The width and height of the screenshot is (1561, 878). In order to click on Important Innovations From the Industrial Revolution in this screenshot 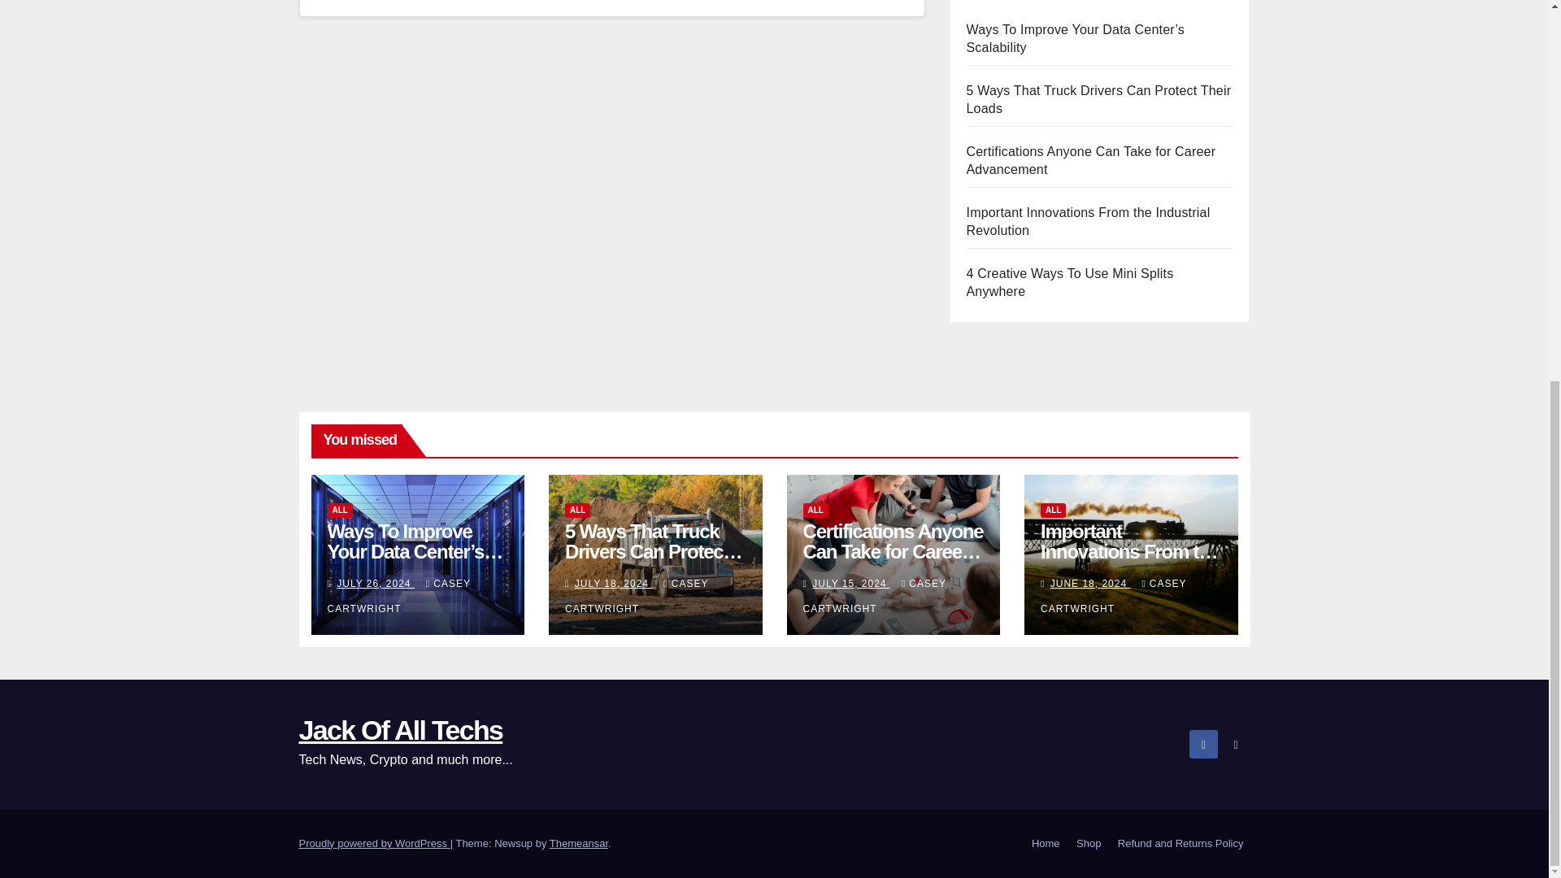, I will do `click(1088, 221)`.